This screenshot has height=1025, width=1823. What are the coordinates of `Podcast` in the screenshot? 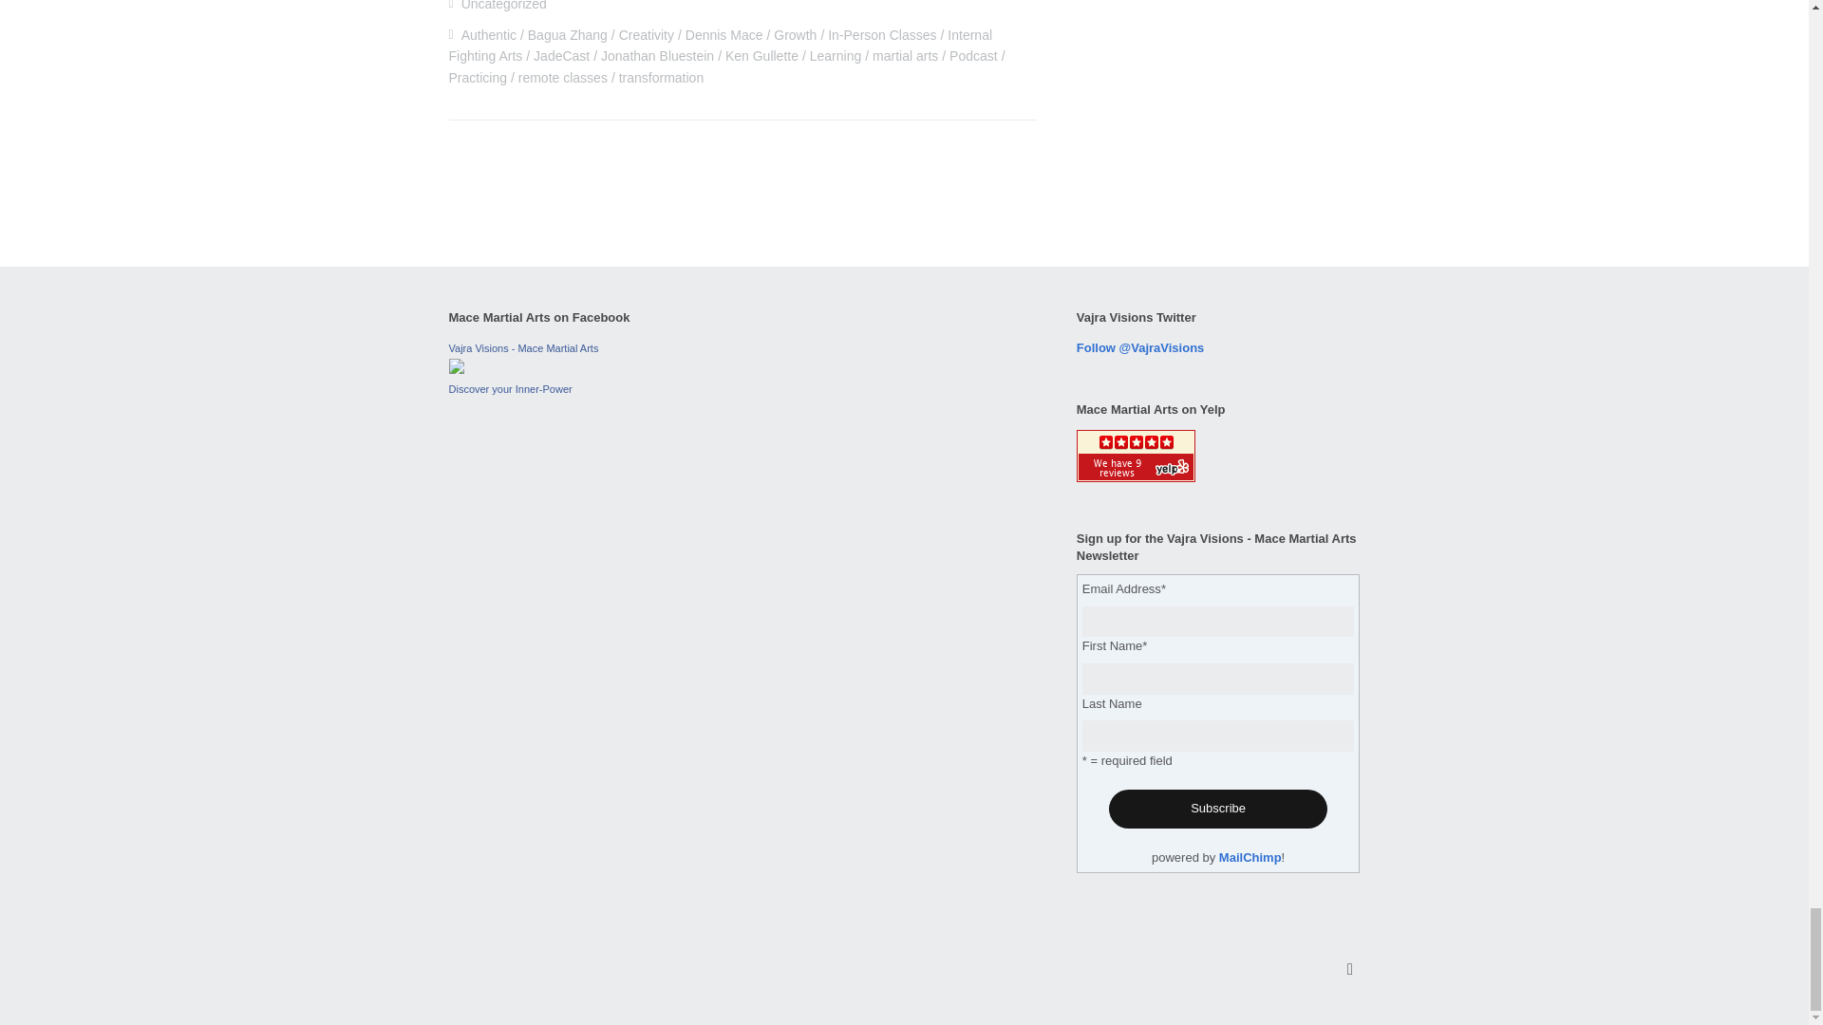 It's located at (973, 55).